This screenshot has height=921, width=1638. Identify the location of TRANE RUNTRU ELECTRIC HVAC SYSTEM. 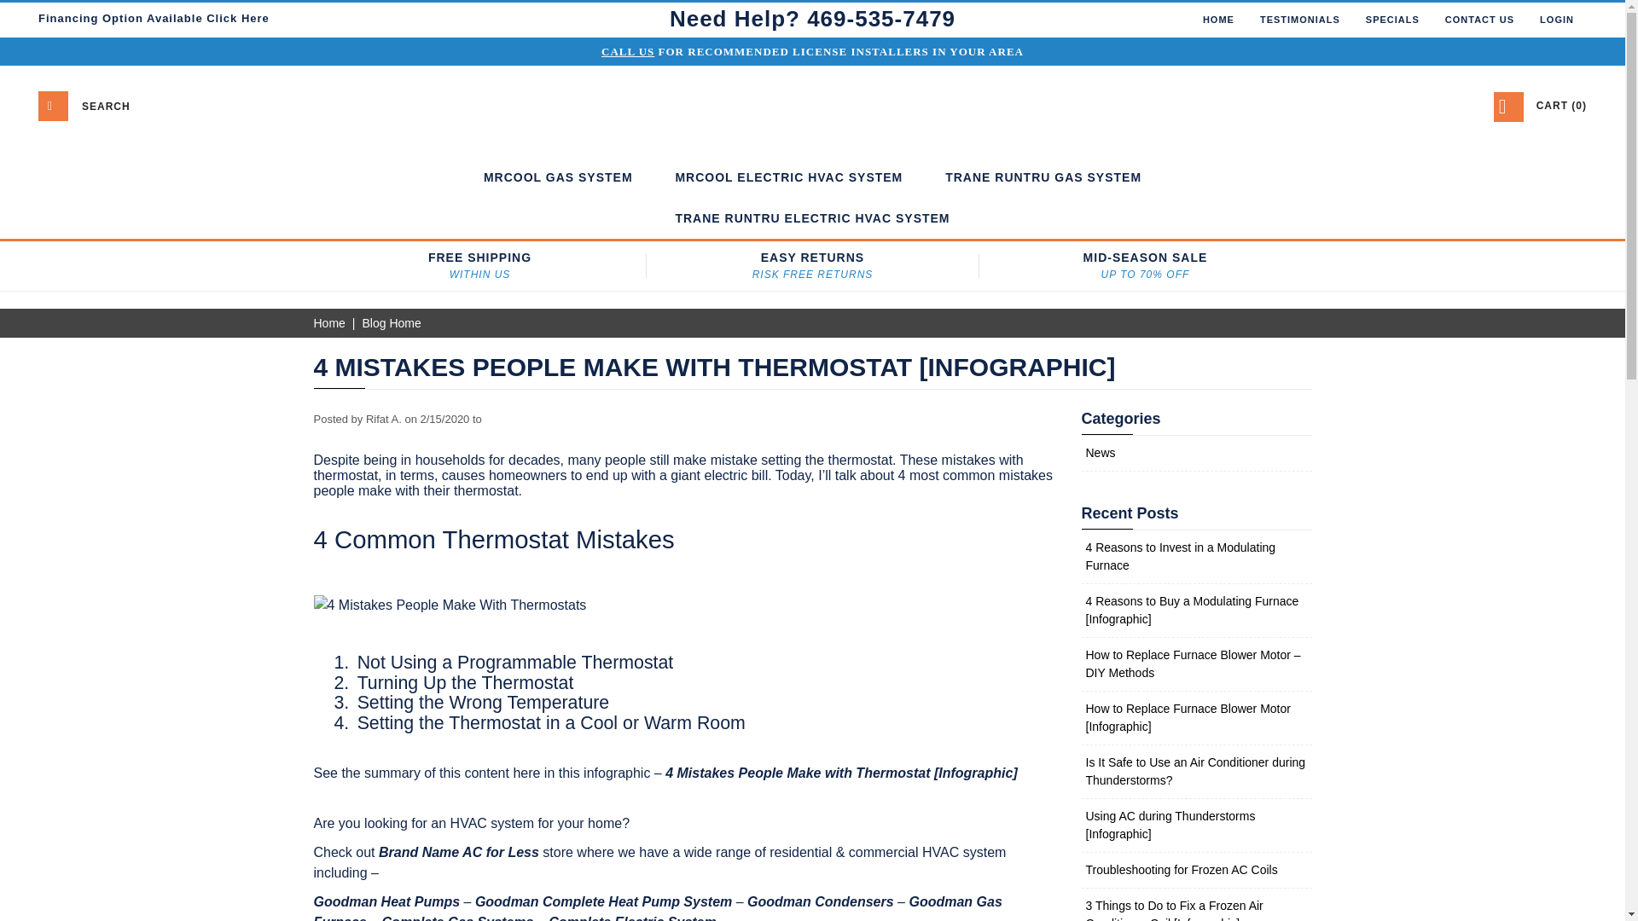
(812, 218).